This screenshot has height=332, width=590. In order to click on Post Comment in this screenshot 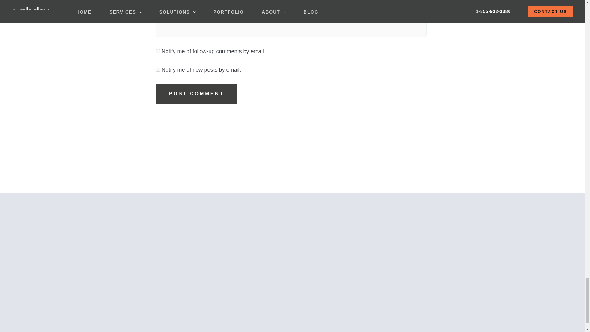, I will do `click(197, 93)`.